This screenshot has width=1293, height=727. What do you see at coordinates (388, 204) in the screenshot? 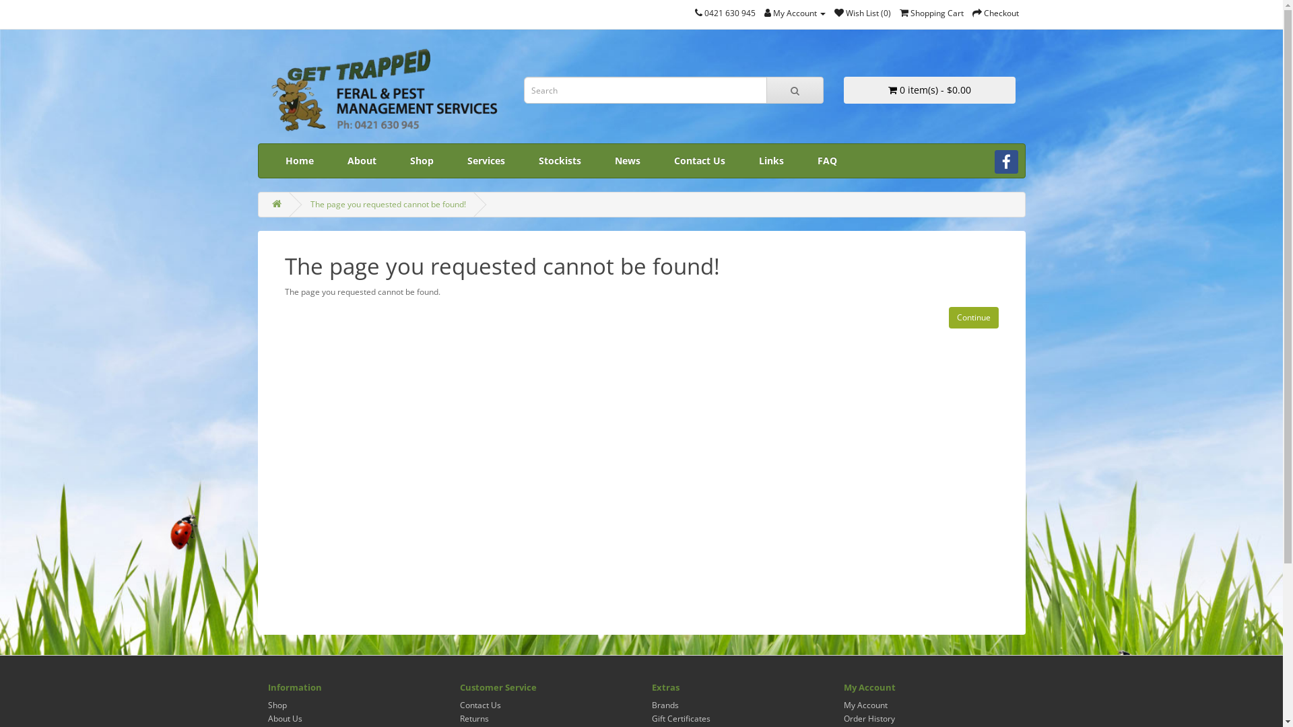
I see `The page you requested cannot be found!` at bounding box center [388, 204].